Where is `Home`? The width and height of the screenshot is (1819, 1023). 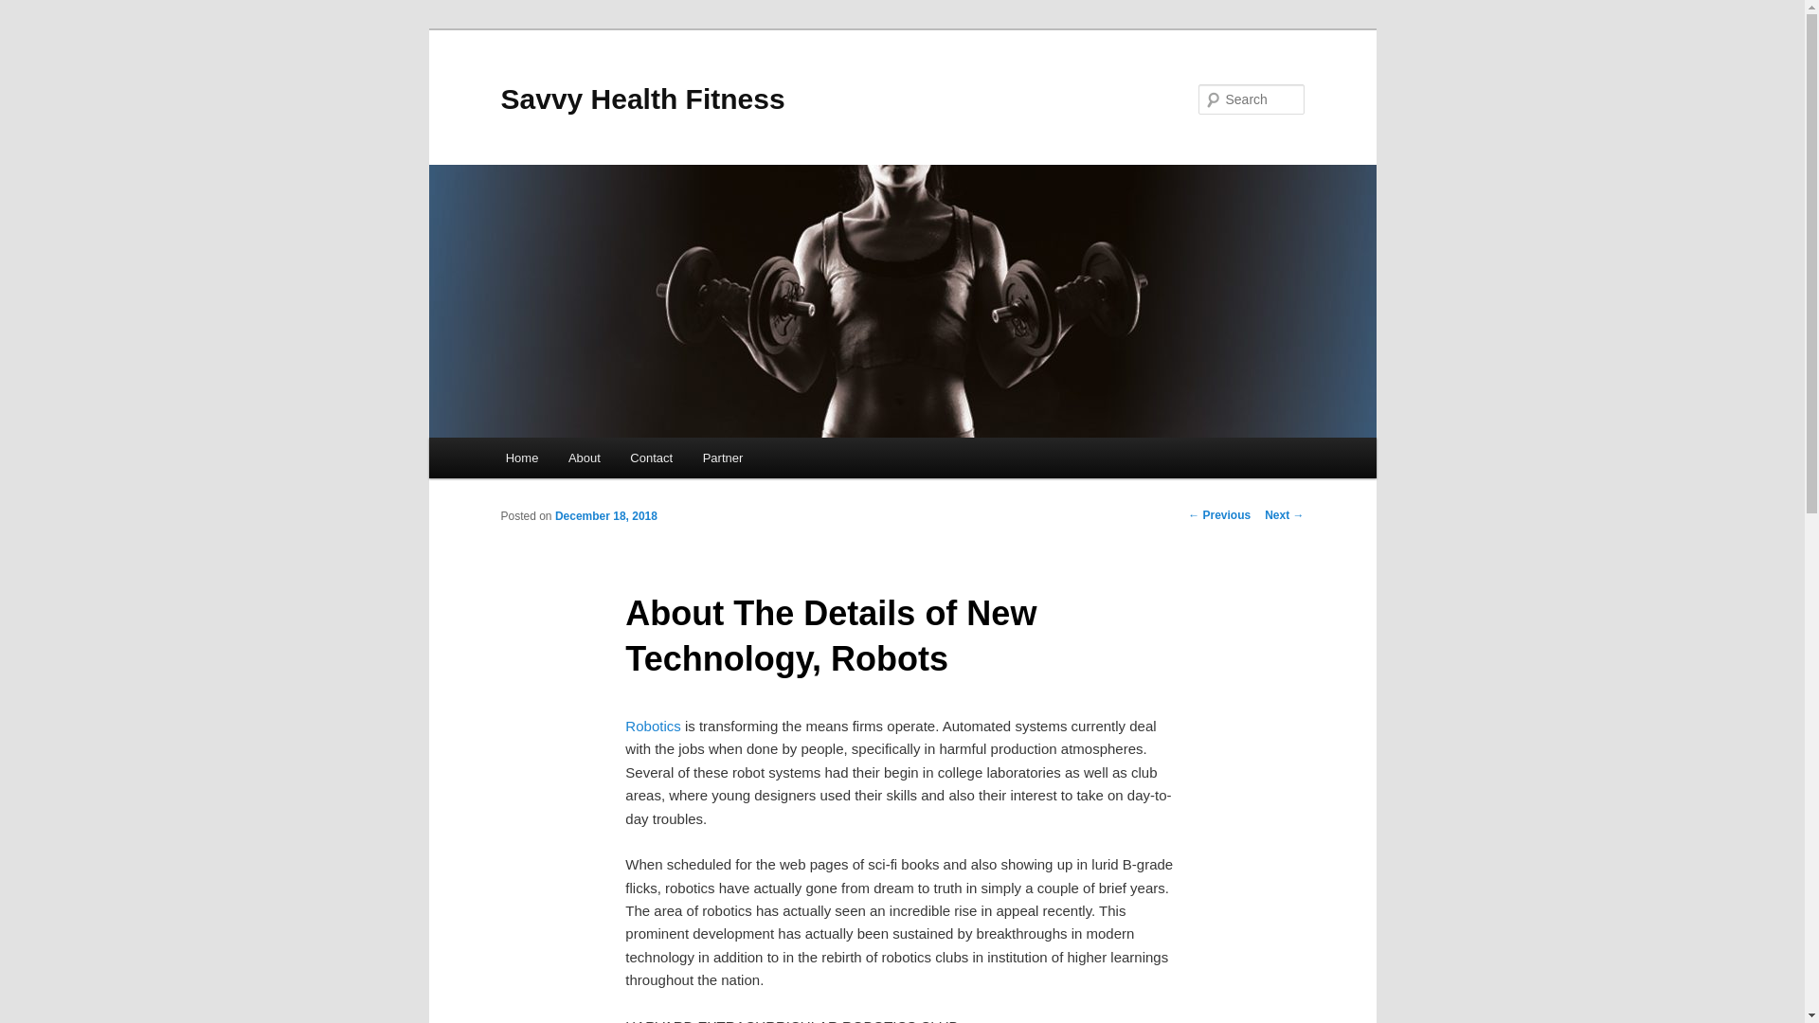
Home is located at coordinates (521, 458).